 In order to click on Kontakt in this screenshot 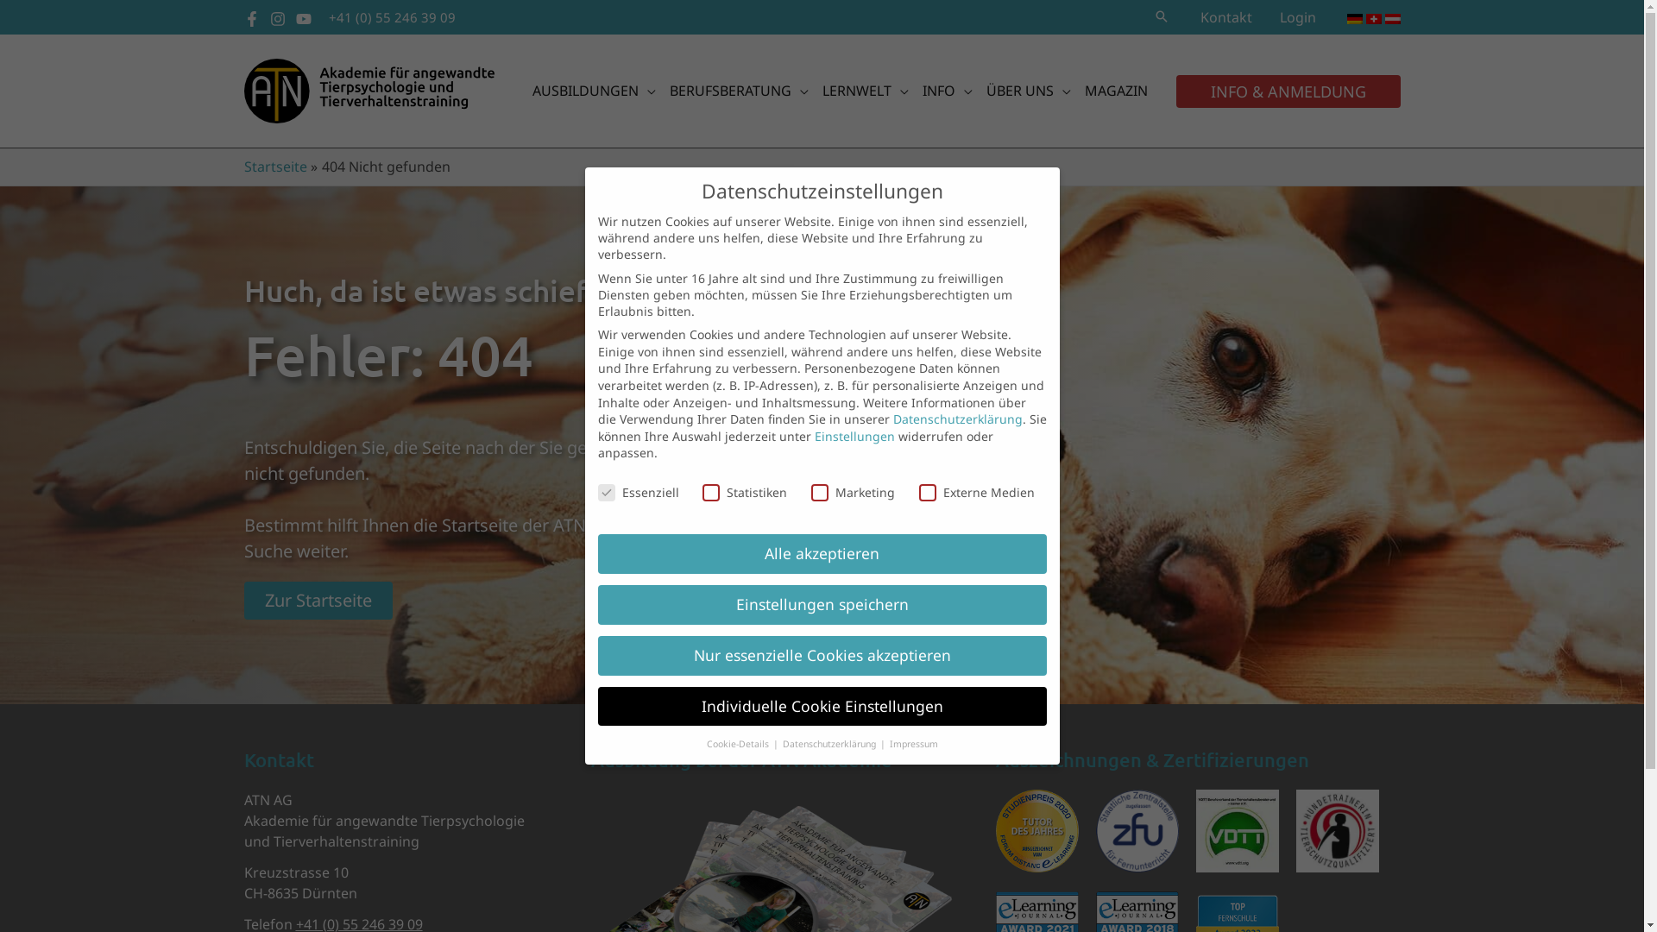, I will do `click(1225, 17)`.